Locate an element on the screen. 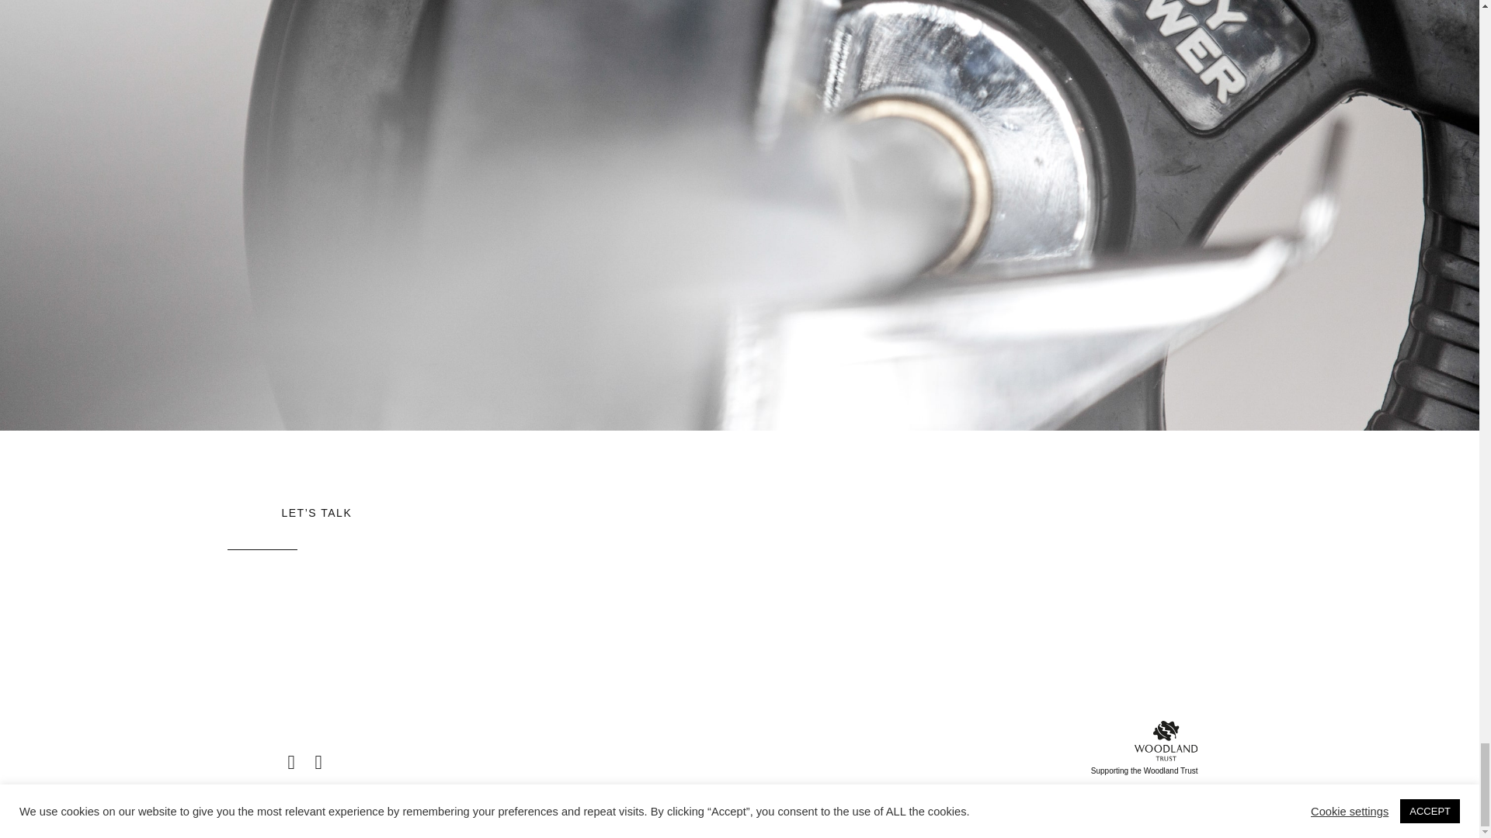 This screenshot has height=838, width=1491. Privacy Policy is located at coordinates (1031, 795).